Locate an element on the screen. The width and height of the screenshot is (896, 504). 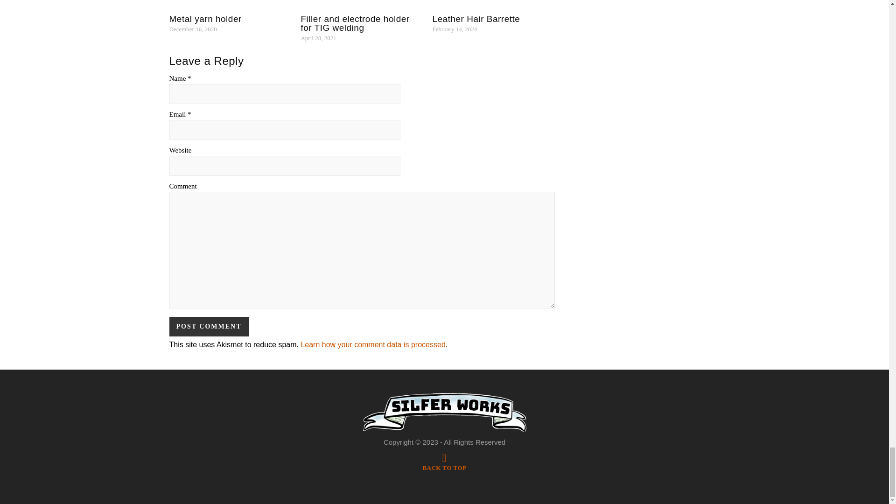
Post Comment is located at coordinates (208, 327).